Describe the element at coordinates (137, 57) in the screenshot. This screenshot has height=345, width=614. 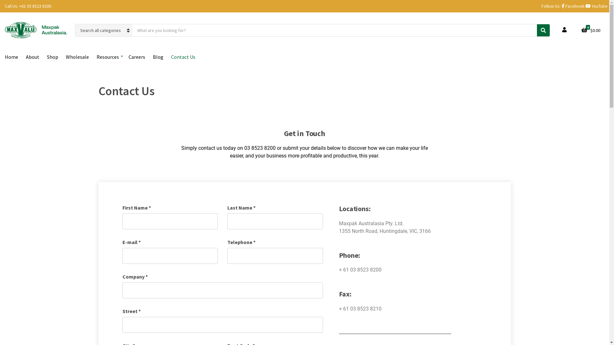
I see `Careers` at that location.